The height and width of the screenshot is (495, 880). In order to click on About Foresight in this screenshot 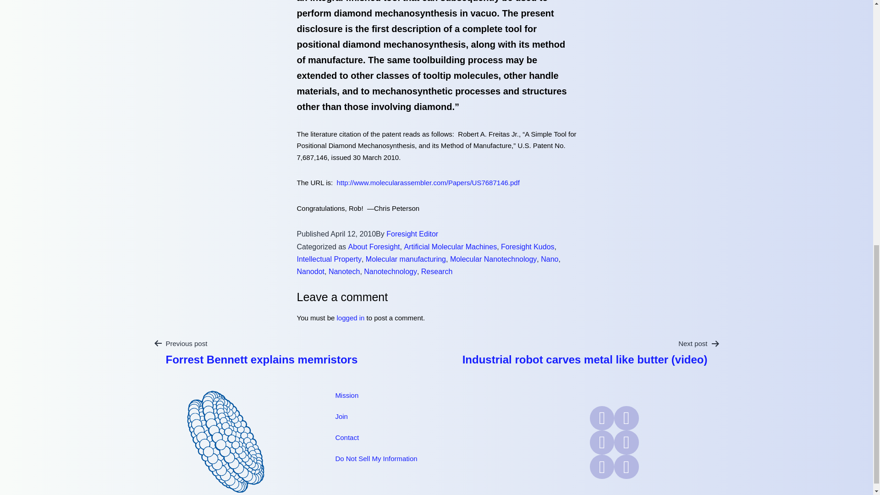, I will do `click(374, 247)`.